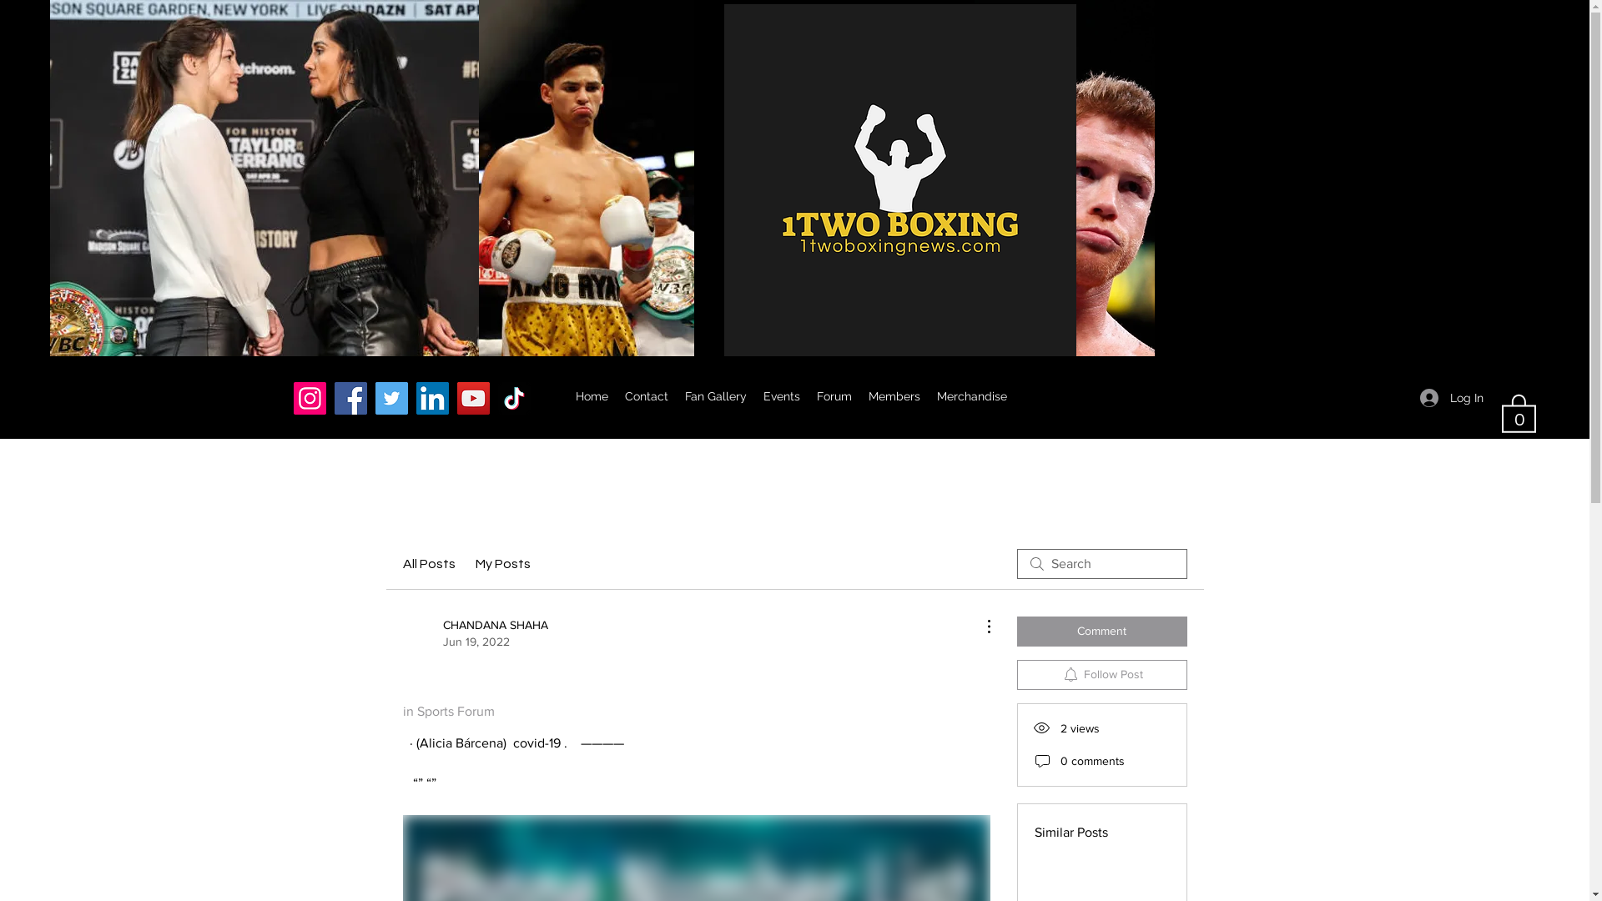 The height and width of the screenshot is (901, 1602). I want to click on Contact, so click(646, 396).